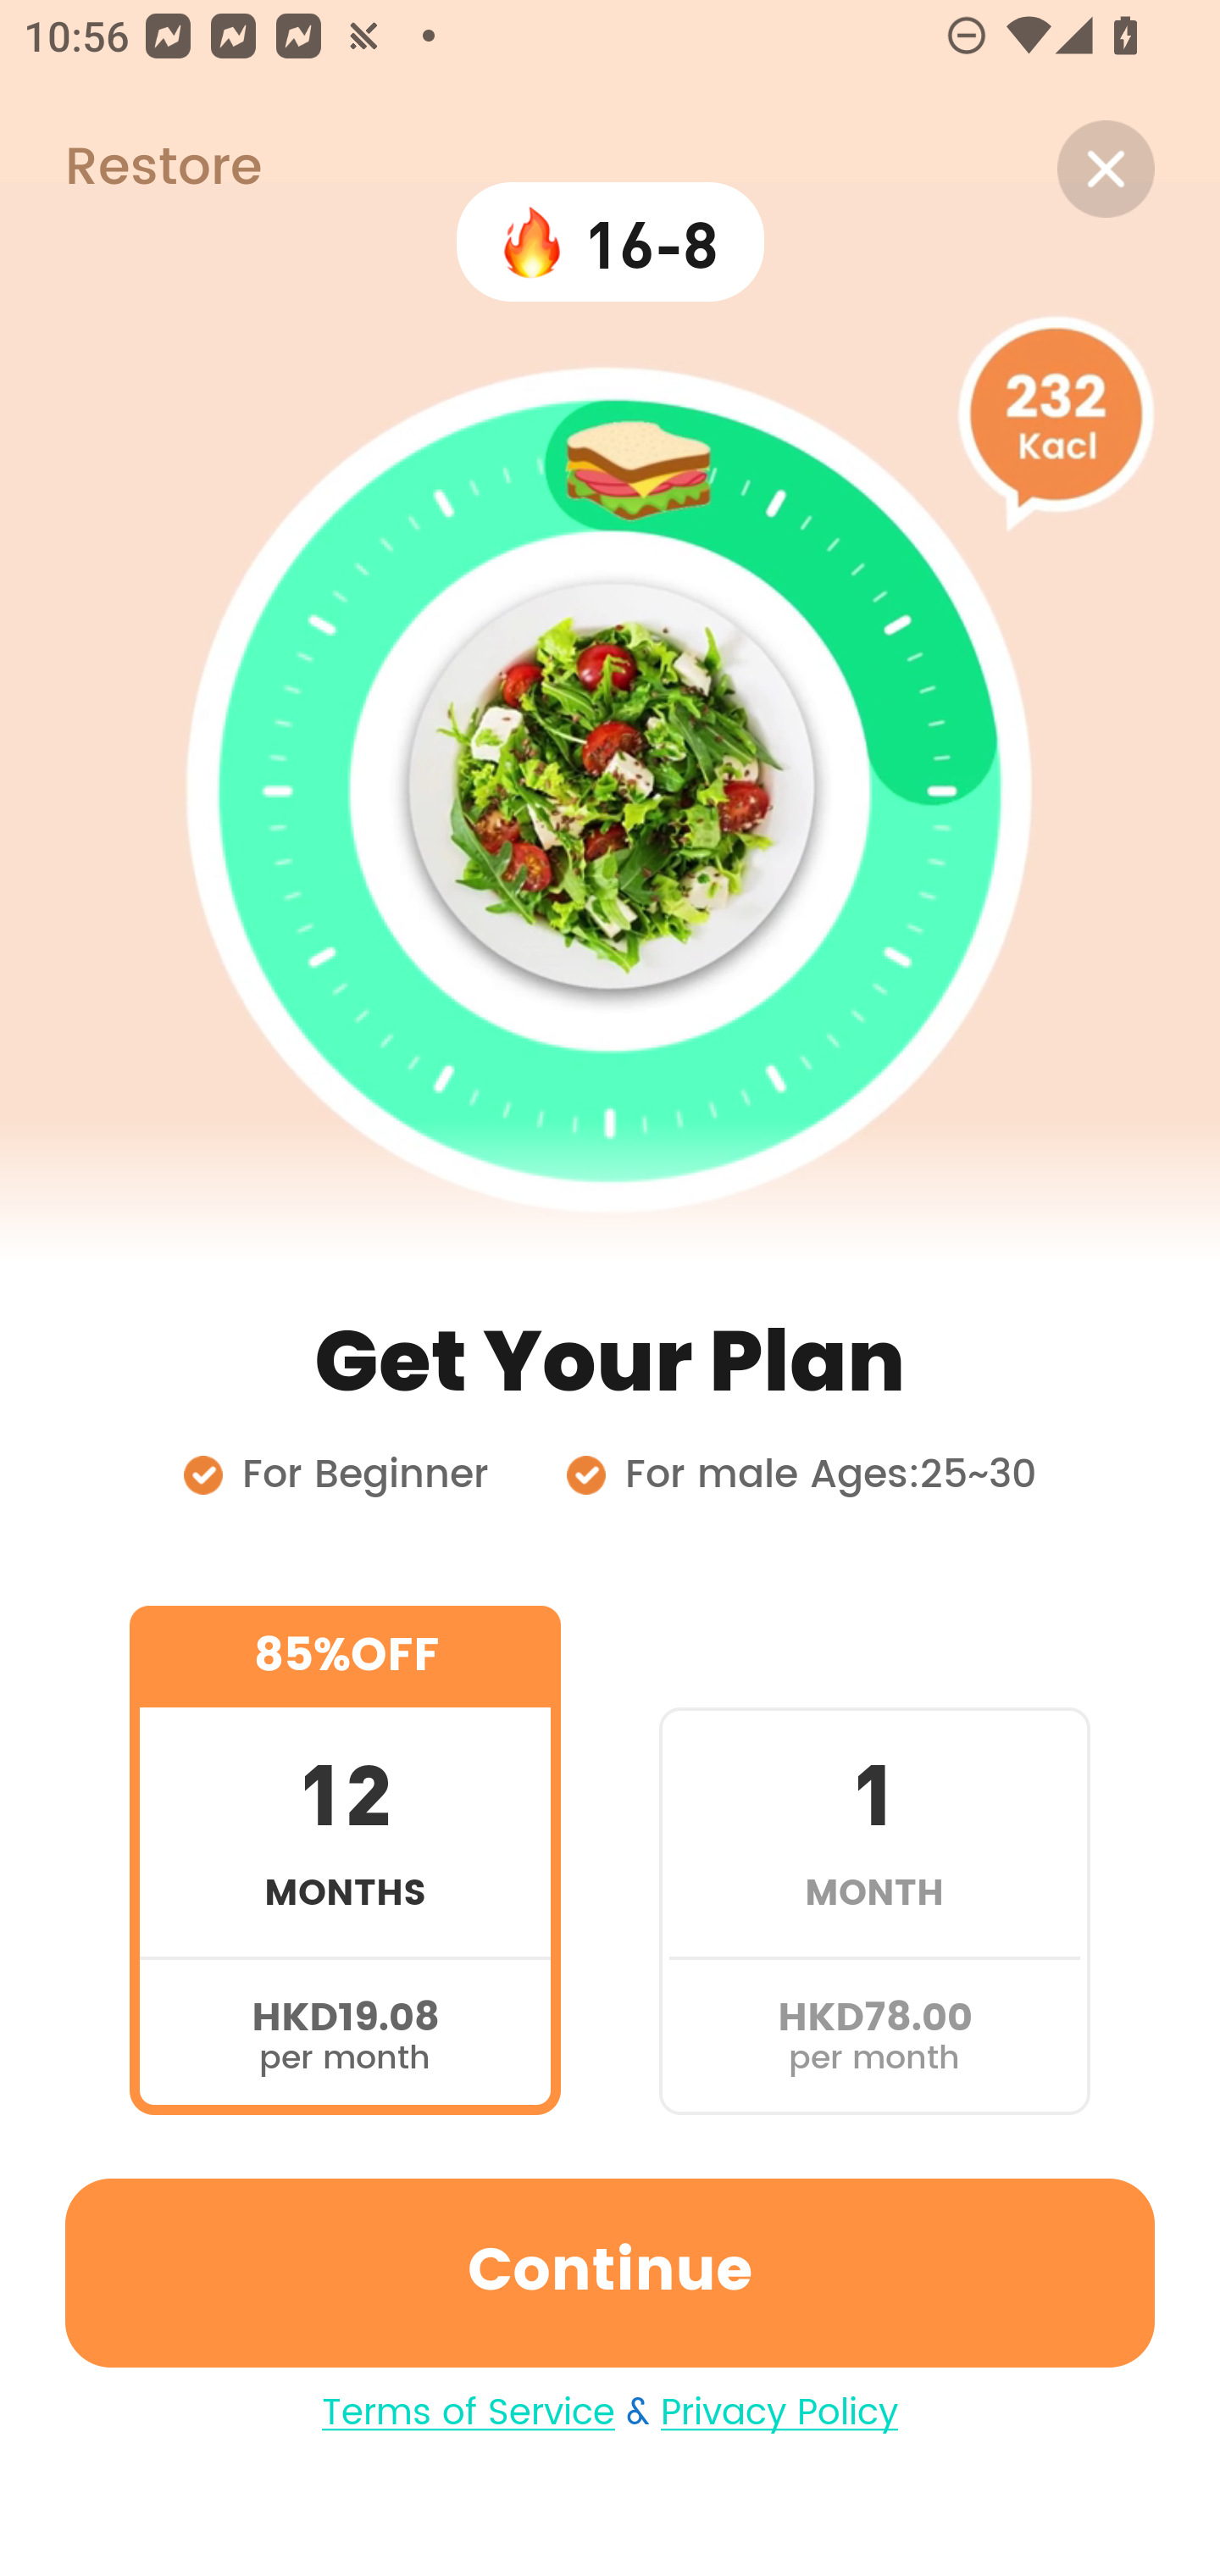  I want to click on 1 MONTH per month HKD78.00, so click(874, 1859).